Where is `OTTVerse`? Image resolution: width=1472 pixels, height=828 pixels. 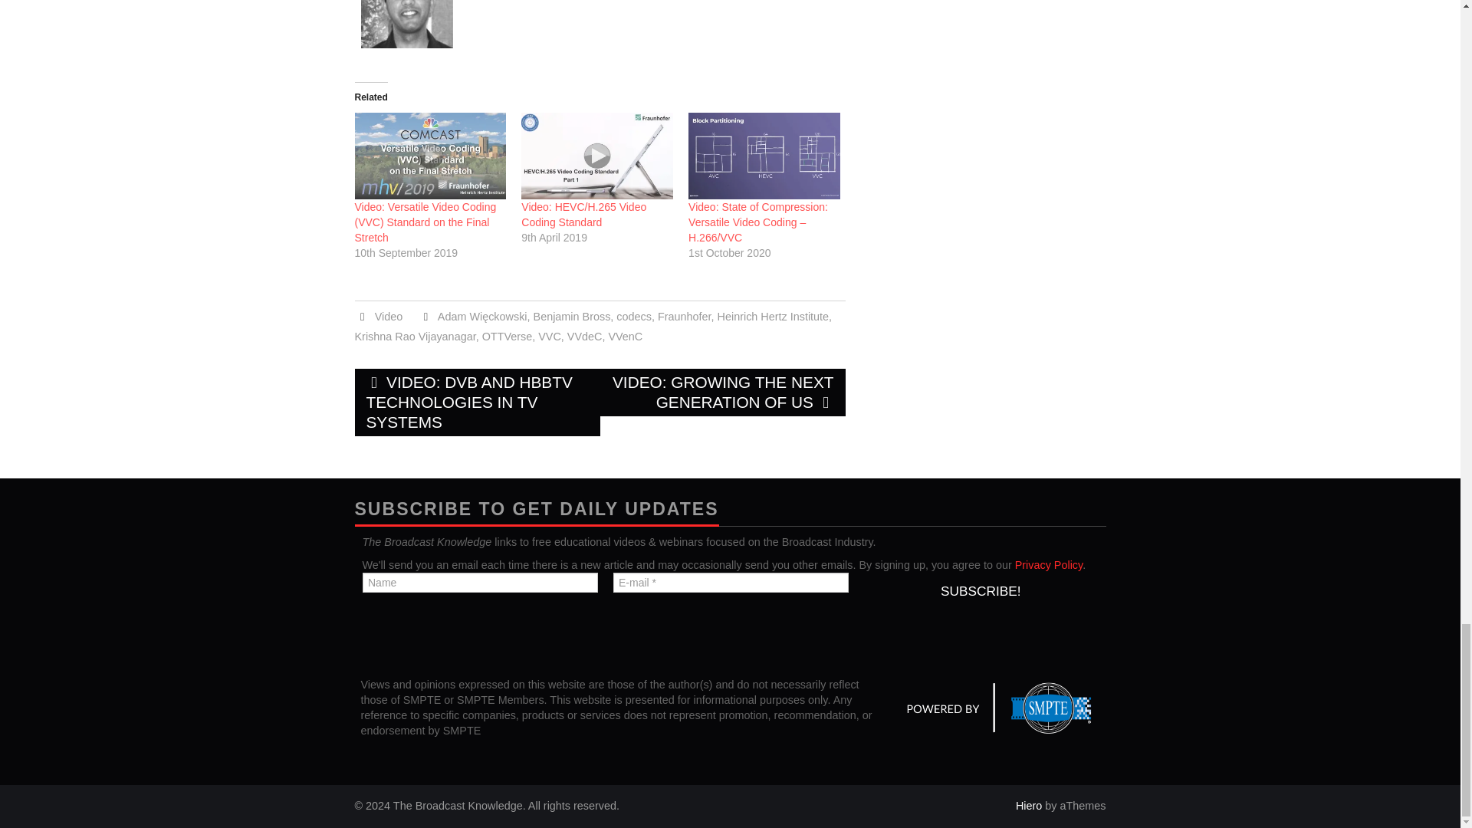 OTTVerse is located at coordinates (508, 336).